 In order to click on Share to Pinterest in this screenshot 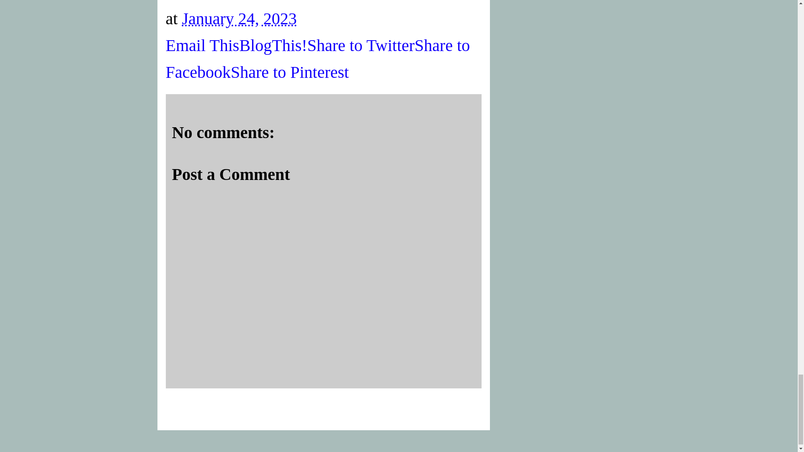, I will do `click(290, 72)`.